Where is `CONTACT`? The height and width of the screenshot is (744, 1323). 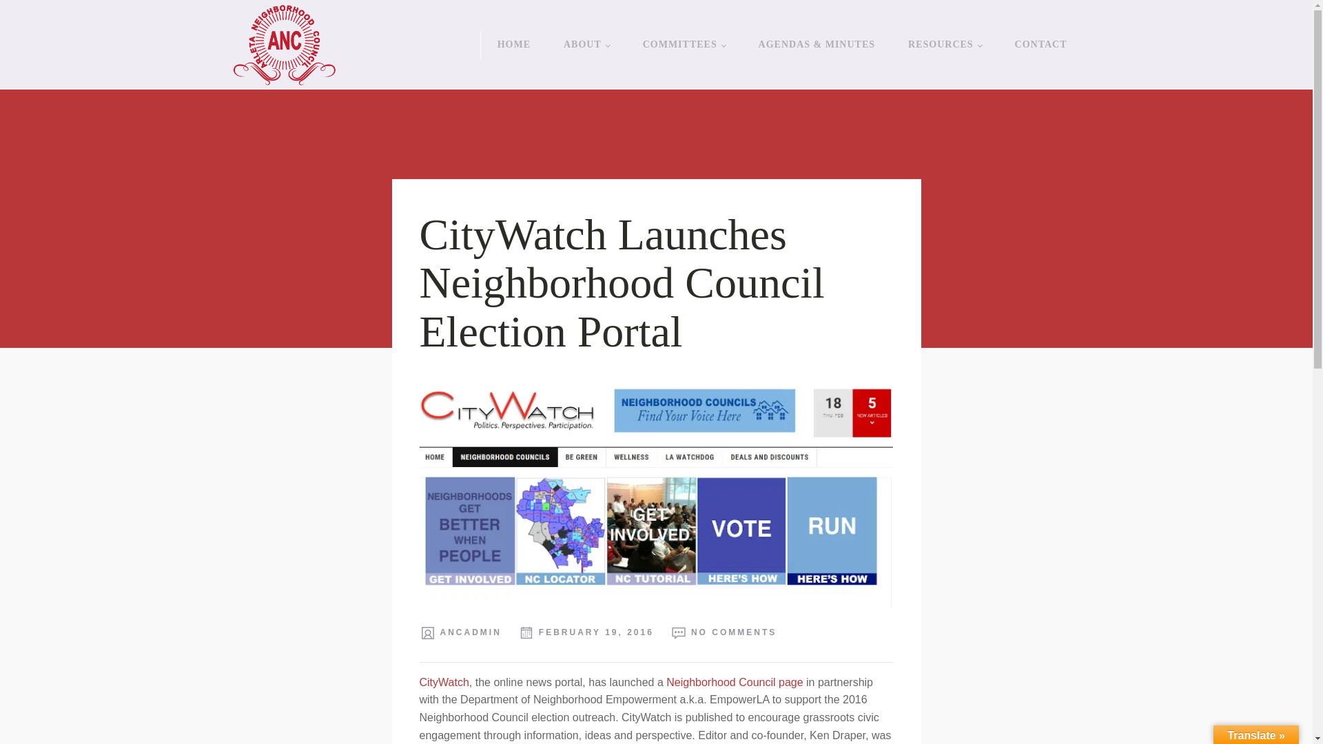
CONTACT is located at coordinates (1040, 45).